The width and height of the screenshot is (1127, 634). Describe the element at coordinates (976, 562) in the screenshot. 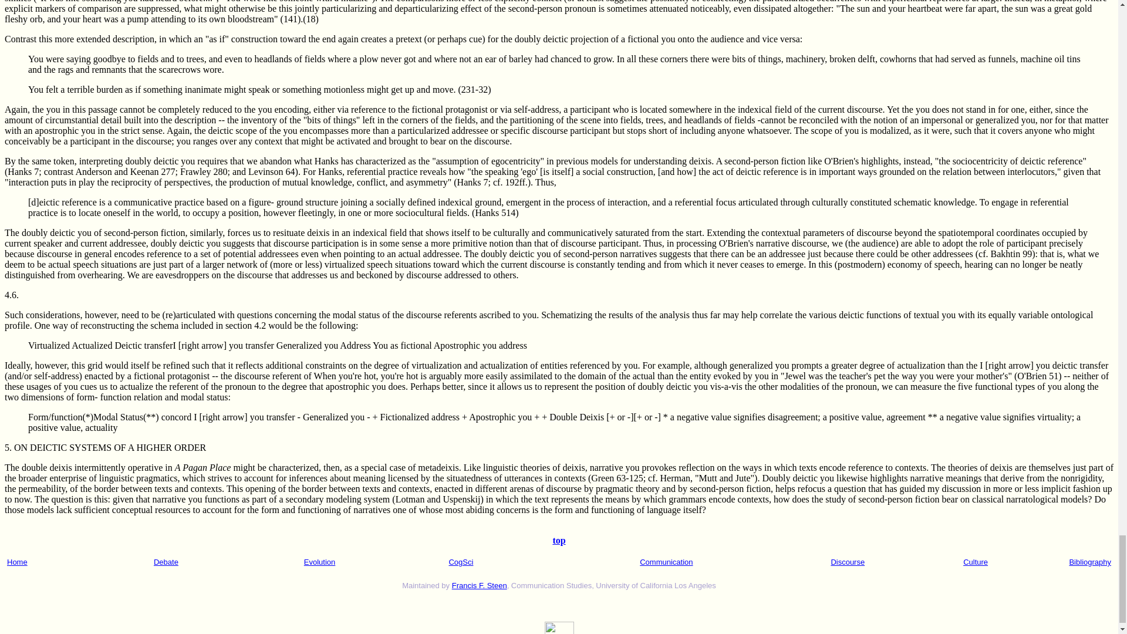

I see `Culture` at that location.